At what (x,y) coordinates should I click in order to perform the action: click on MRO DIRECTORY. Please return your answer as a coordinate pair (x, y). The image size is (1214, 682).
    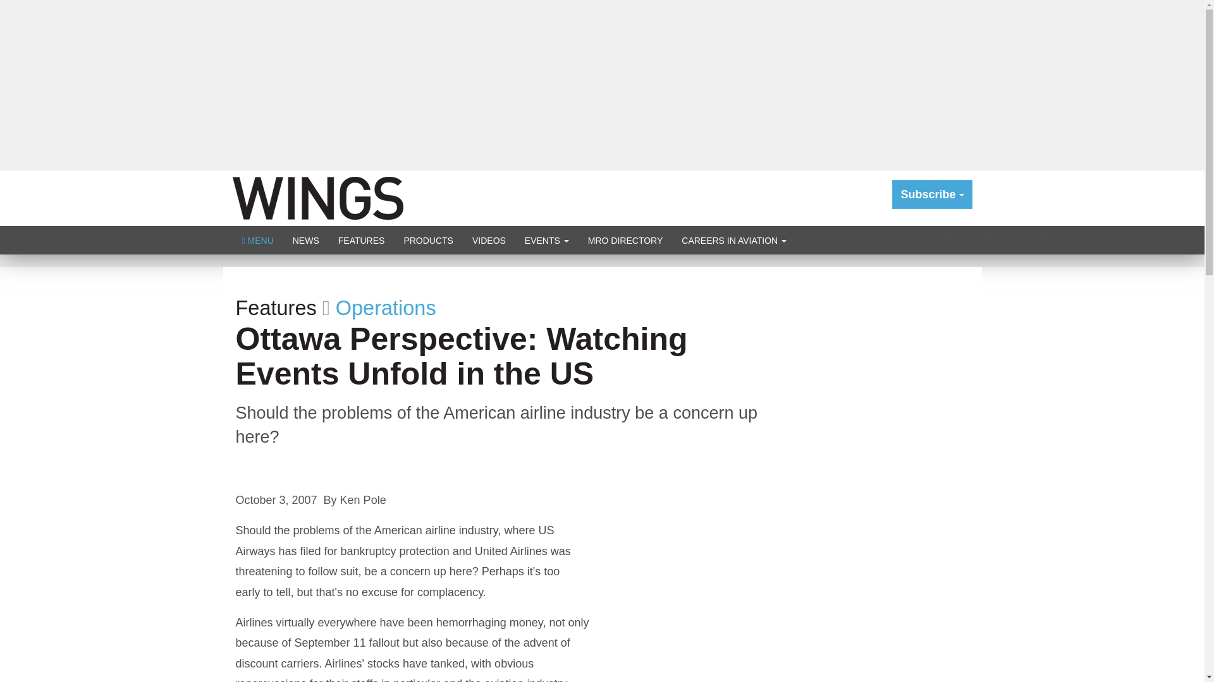
    Looking at the image, I should click on (625, 240).